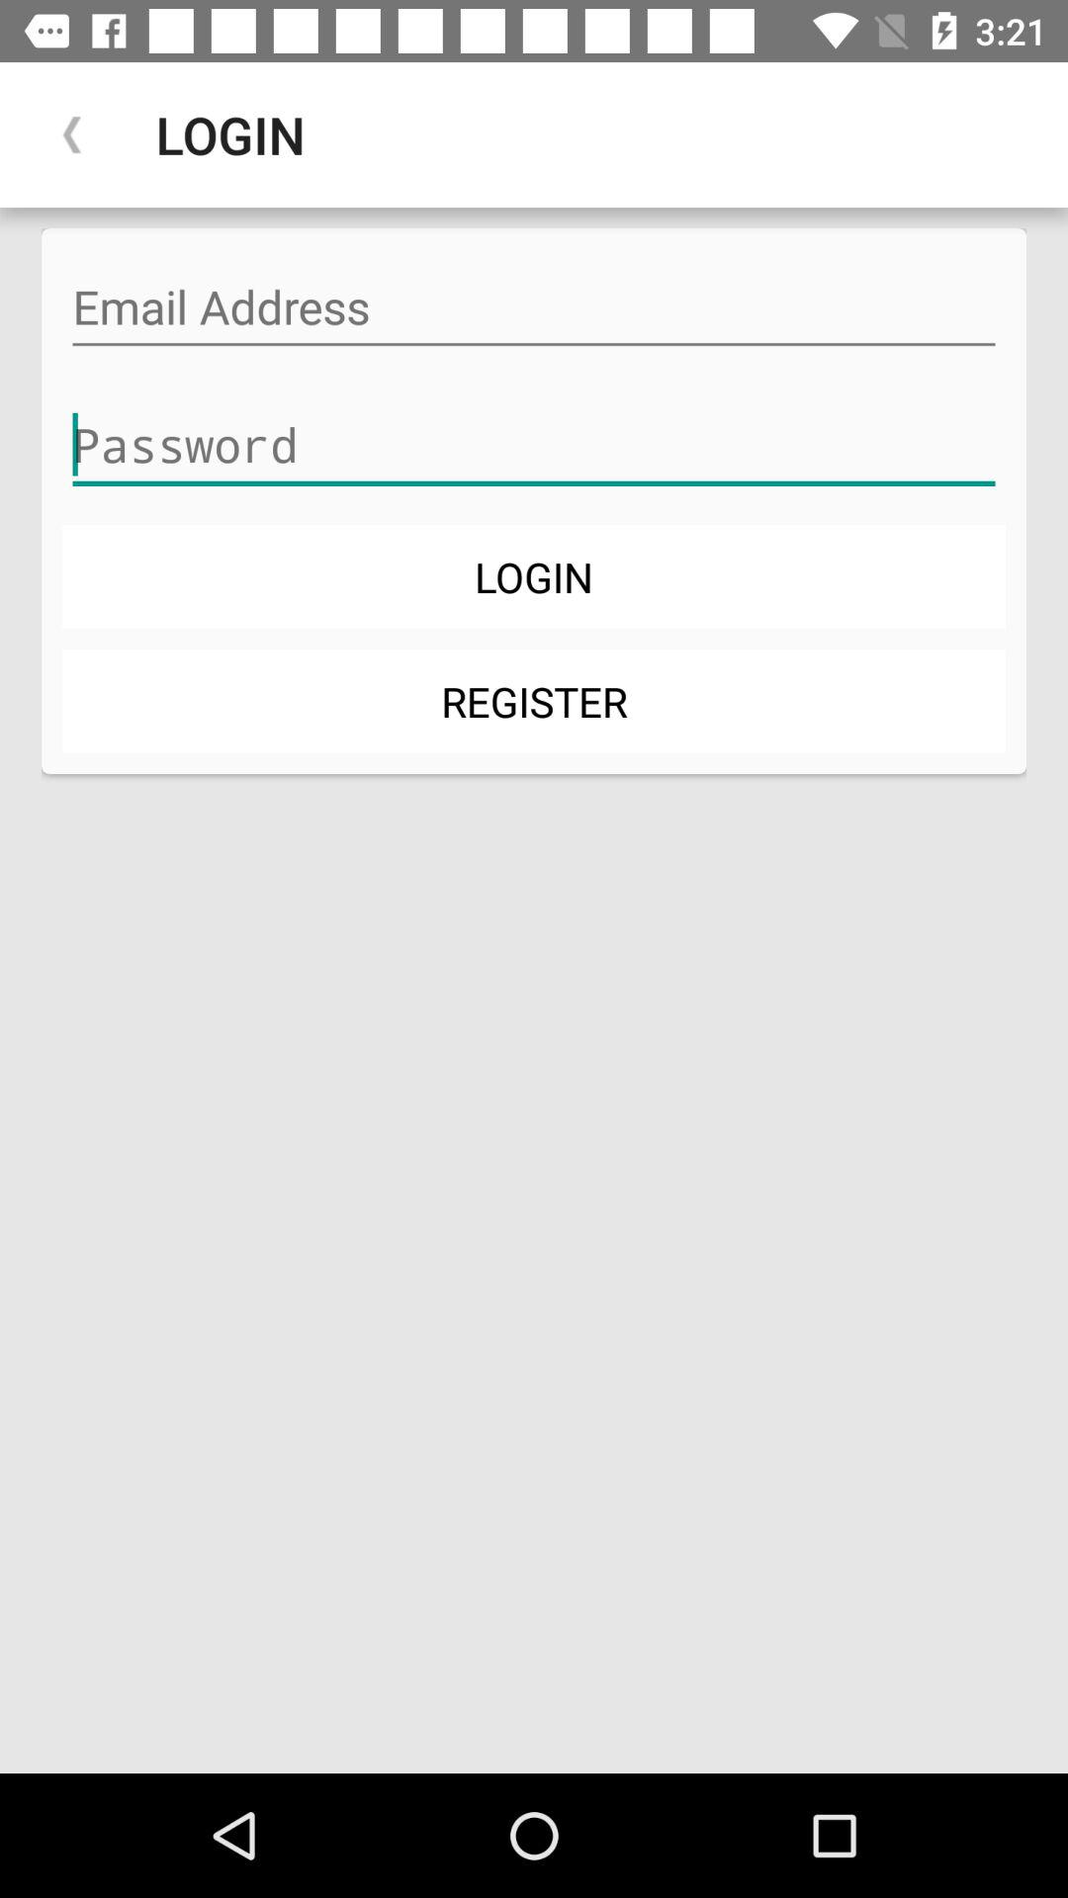 This screenshot has width=1068, height=1898. What do you see at coordinates (534, 700) in the screenshot?
I see `flip to register icon` at bounding box center [534, 700].